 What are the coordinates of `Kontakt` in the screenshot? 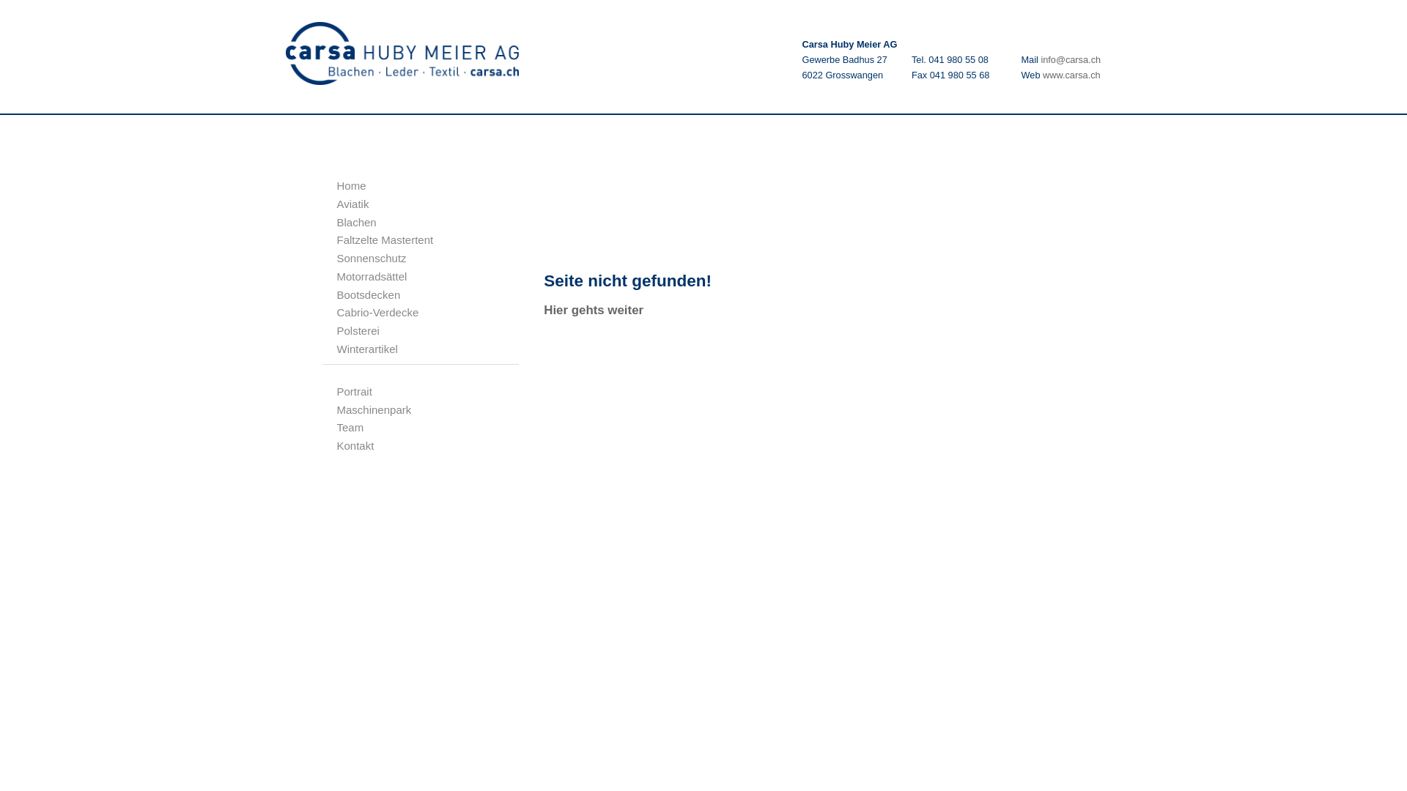 It's located at (356, 445).